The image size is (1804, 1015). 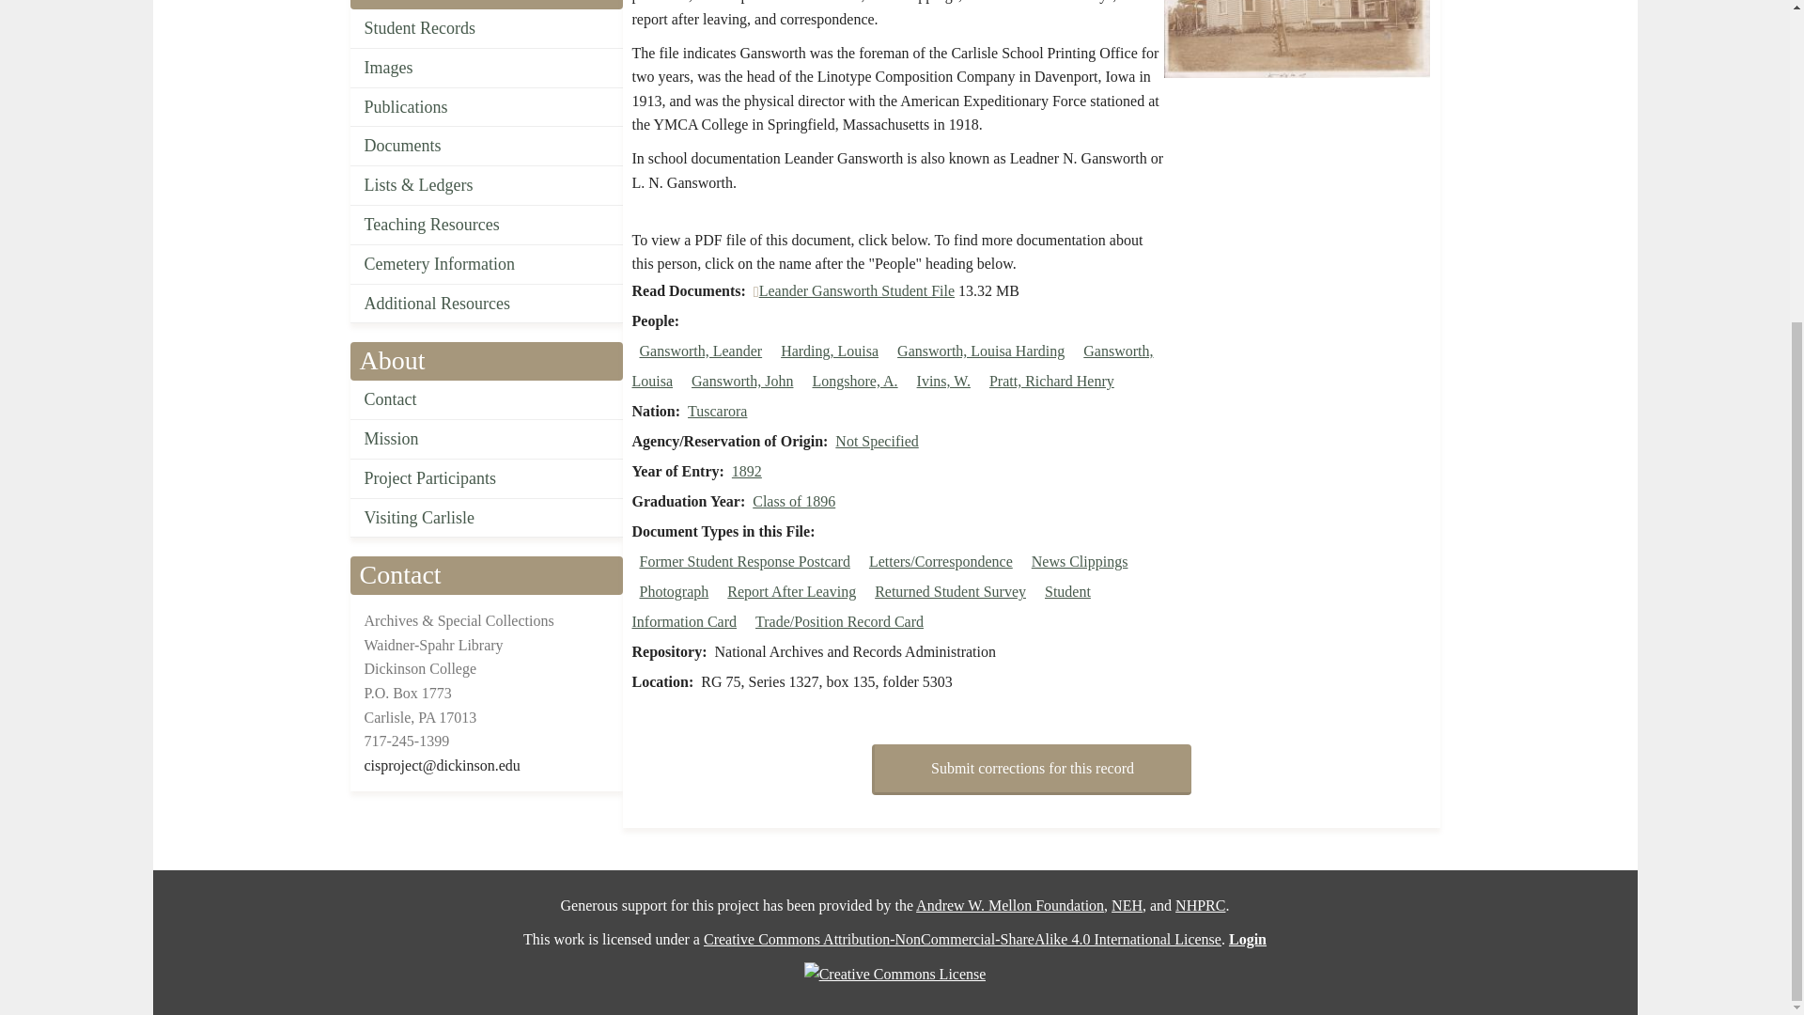 What do you see at coordinates (943, 381) in the screenshot?
I see `Ivins, W.` at bounding box center [943, 381].